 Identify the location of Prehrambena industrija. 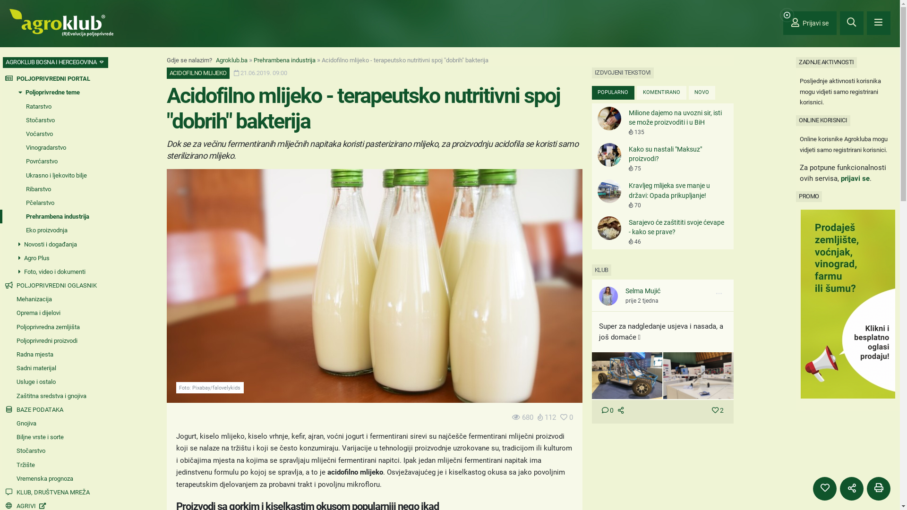
(284, 60).